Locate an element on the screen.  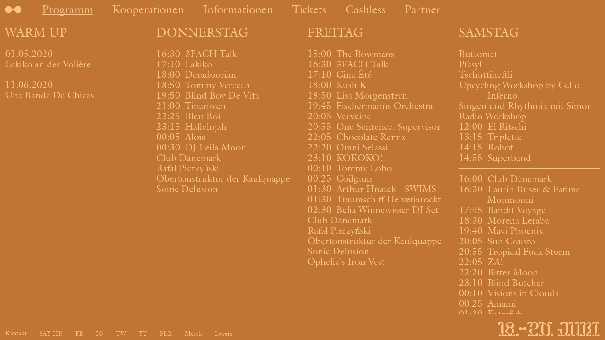
20:05Verveine is located at coordinates (378, 116).